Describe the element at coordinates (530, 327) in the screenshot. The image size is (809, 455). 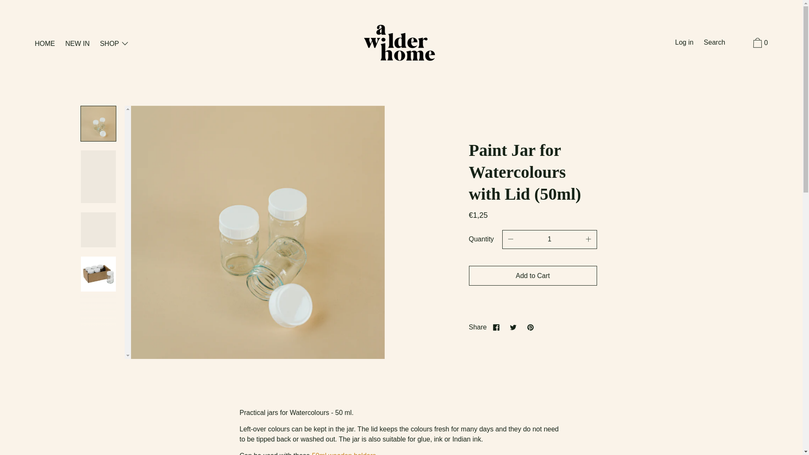
I see `Pin on Pinterest` at that location.